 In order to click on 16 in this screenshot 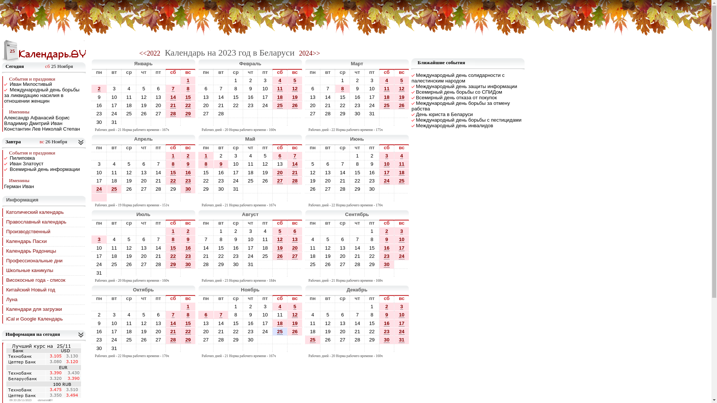, I will do `click(188, 173)`.